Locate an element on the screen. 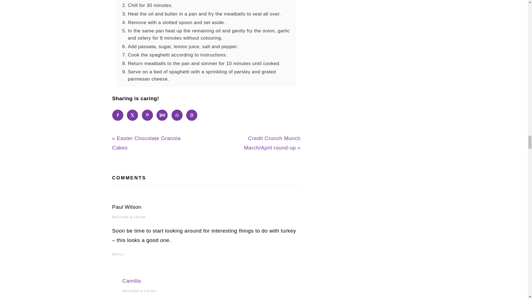 Image resolution: width=532 pixels, height=299 pixels. Camilla is located at coordinates (131, 281).